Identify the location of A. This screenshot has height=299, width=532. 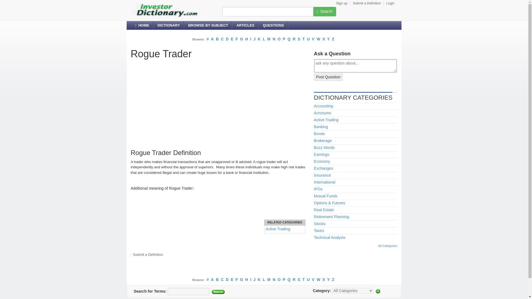
(212, 39).